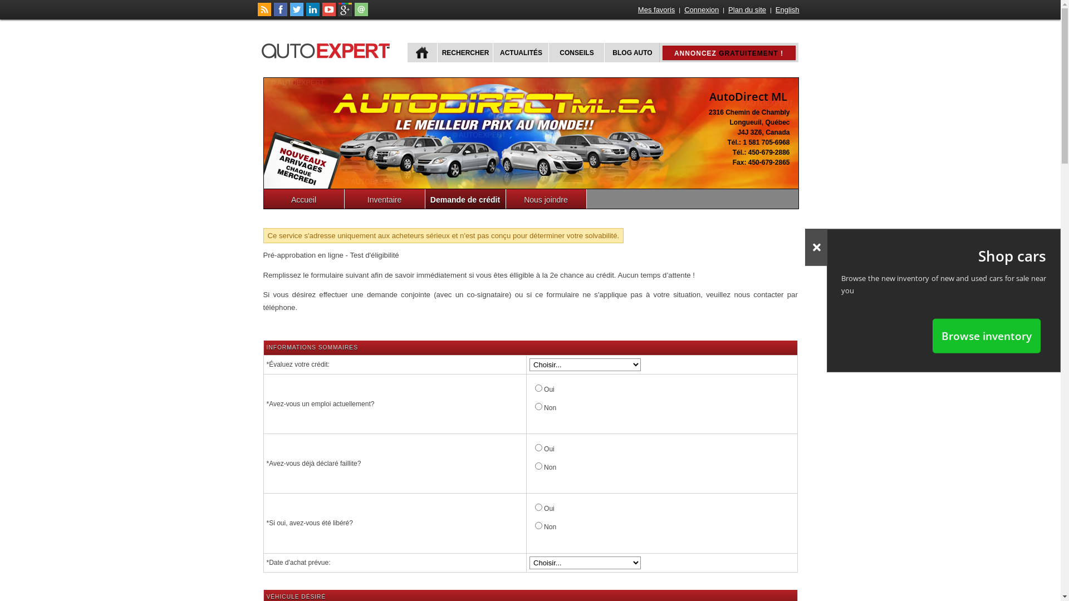  Describe the element at coordinates (296, 14) in the screenshot. I see `Suivez autoExpert.ca sur Twitter` at that location.